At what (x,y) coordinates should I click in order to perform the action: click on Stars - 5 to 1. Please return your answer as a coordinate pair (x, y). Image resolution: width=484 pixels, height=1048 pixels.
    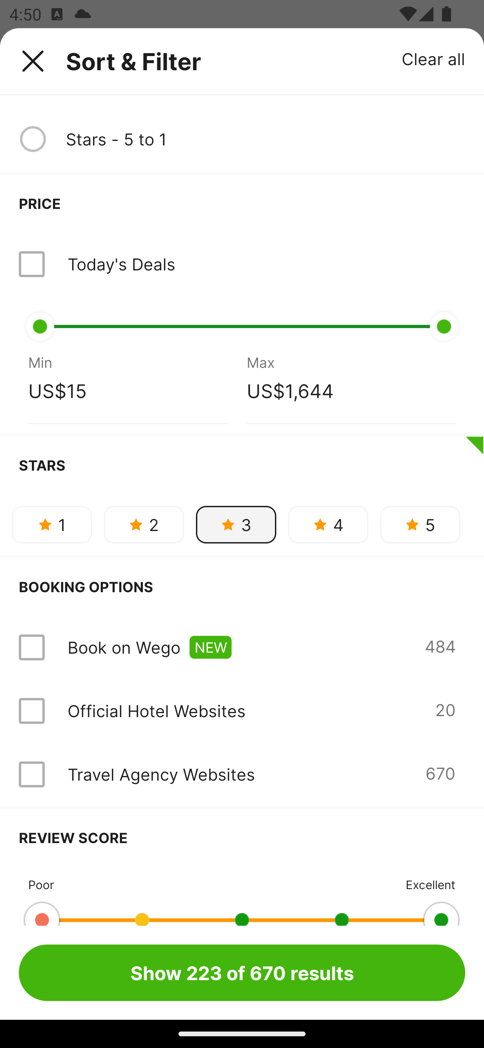
    Looking at the image, I should click on (265, 139).